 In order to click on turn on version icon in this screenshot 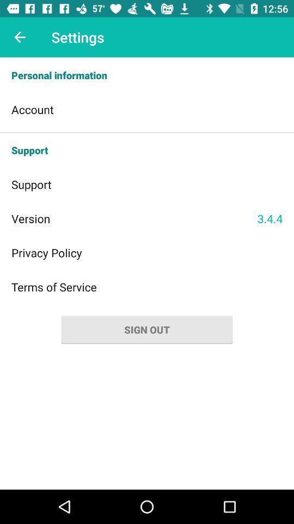, I will do `click(134, 218)`.